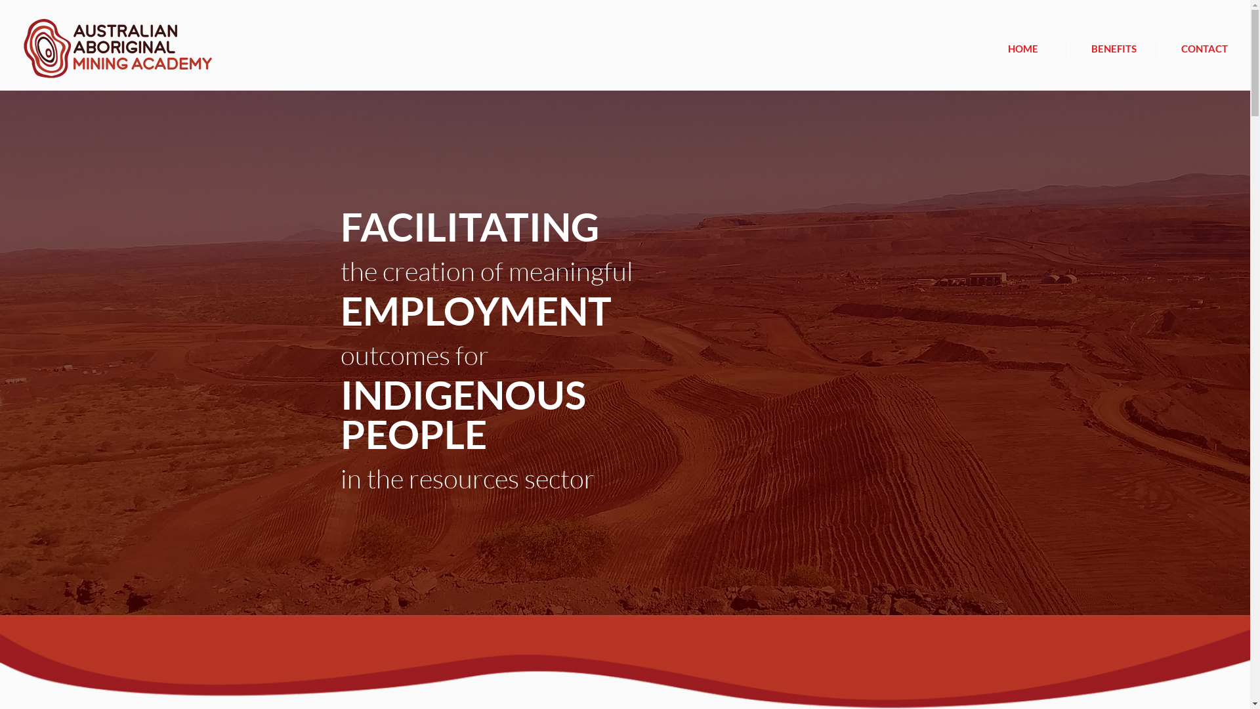 The image size is (1260, 709). Describe the element at coordinates (1022, 49) in the screenshot. I see `HOME` at that location.